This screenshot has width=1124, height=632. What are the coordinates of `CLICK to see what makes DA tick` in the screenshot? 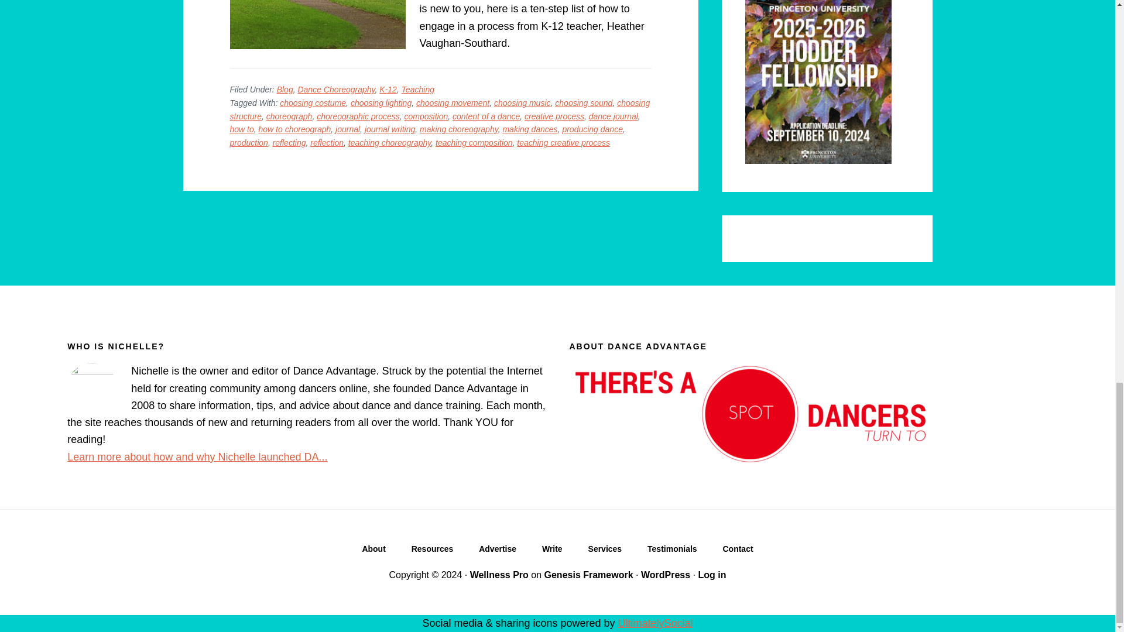 It's located at (373, 551).